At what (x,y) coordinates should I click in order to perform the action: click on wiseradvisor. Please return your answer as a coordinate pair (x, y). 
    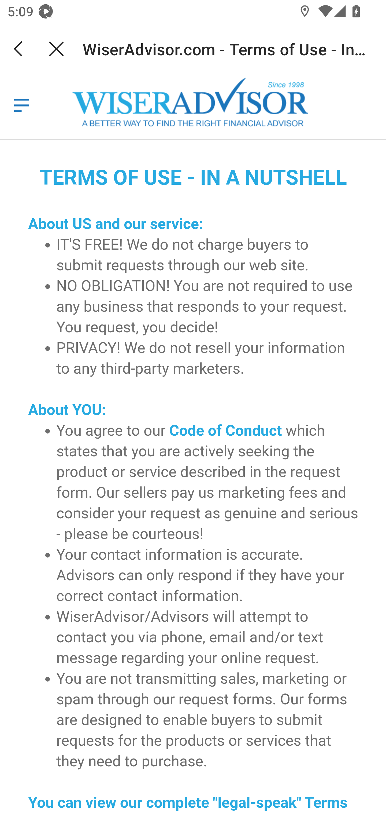
    Looking at the image, I should click on (21, 105).